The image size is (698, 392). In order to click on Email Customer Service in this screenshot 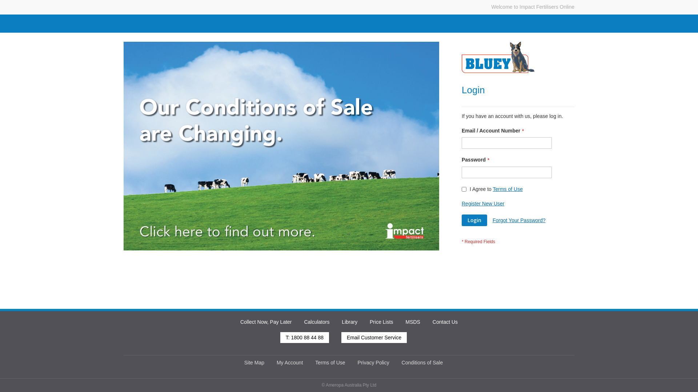, I will do `click(374, 338)`.